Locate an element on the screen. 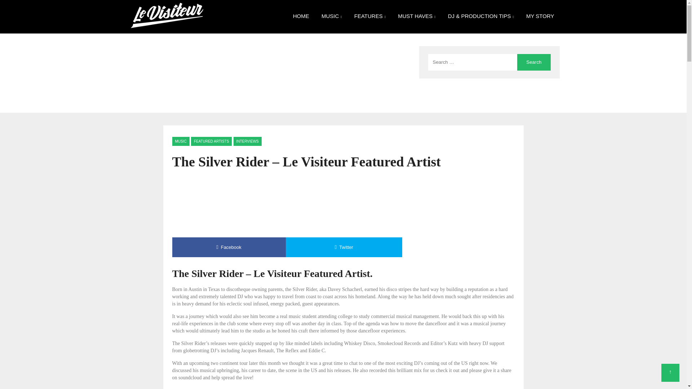 The image size is (692, 389). FEATURES is located at coordinates (370, 17).